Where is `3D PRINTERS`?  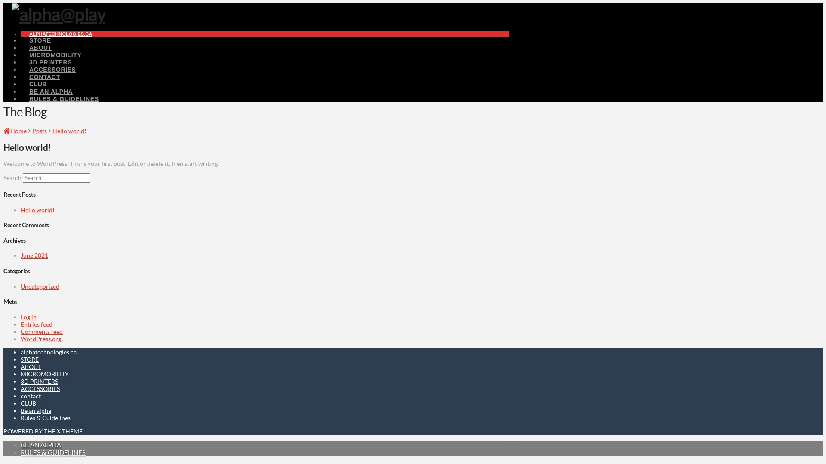 3D PRINTERS is located at coordinates (51, 62).